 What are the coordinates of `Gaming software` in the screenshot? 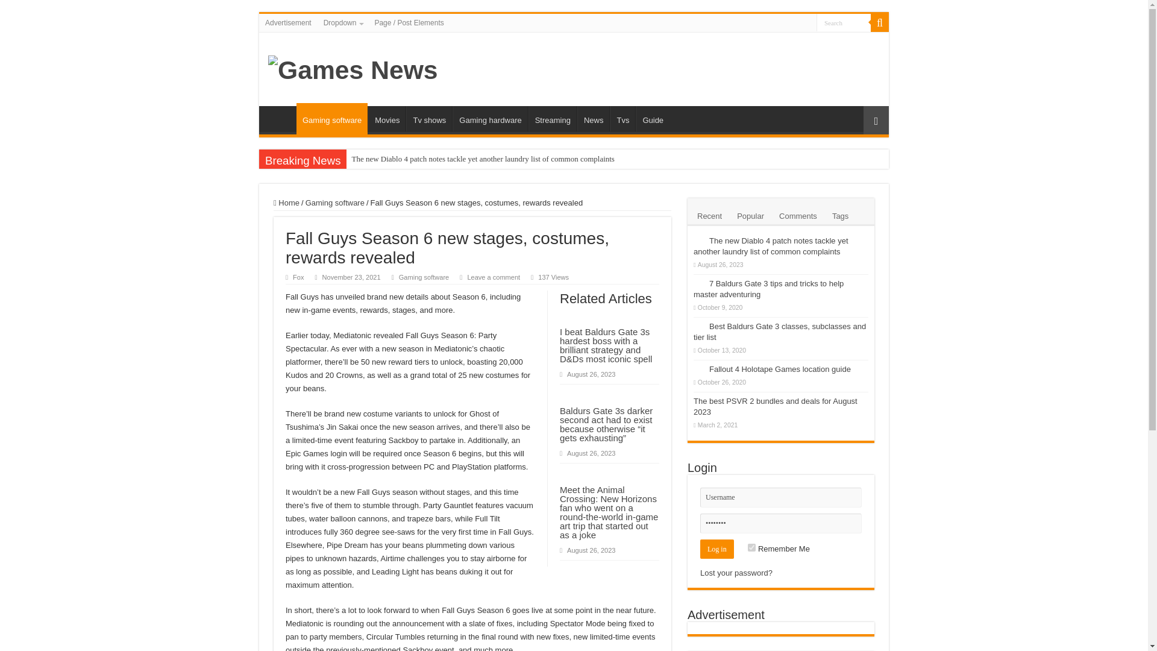 It's located at (424, 277).